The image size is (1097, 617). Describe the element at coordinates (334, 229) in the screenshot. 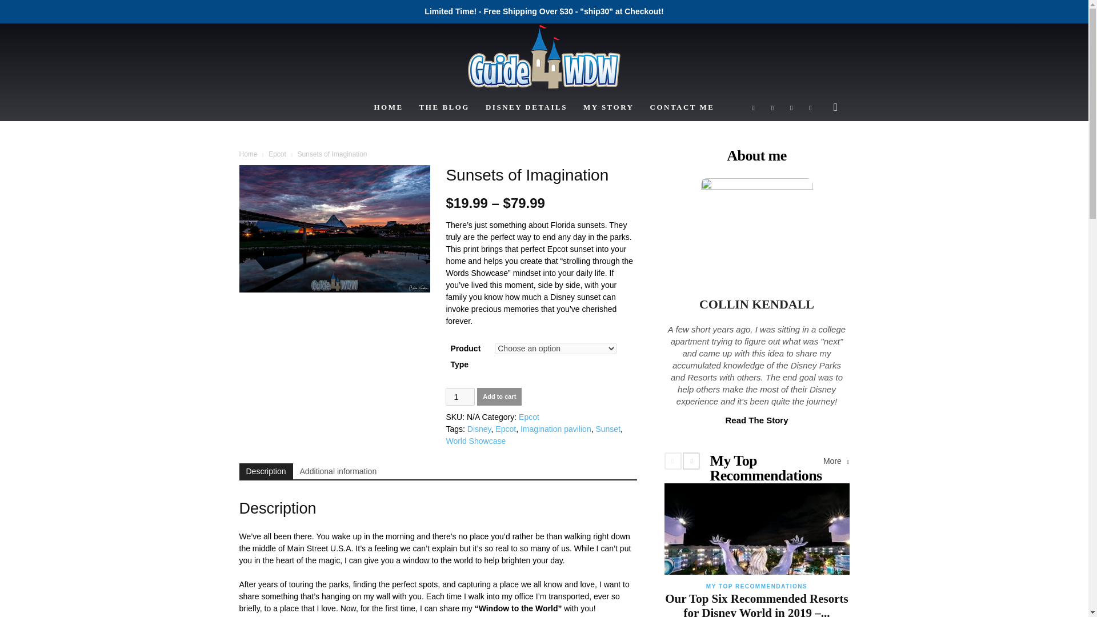

I see `Product Image-4` at that location.